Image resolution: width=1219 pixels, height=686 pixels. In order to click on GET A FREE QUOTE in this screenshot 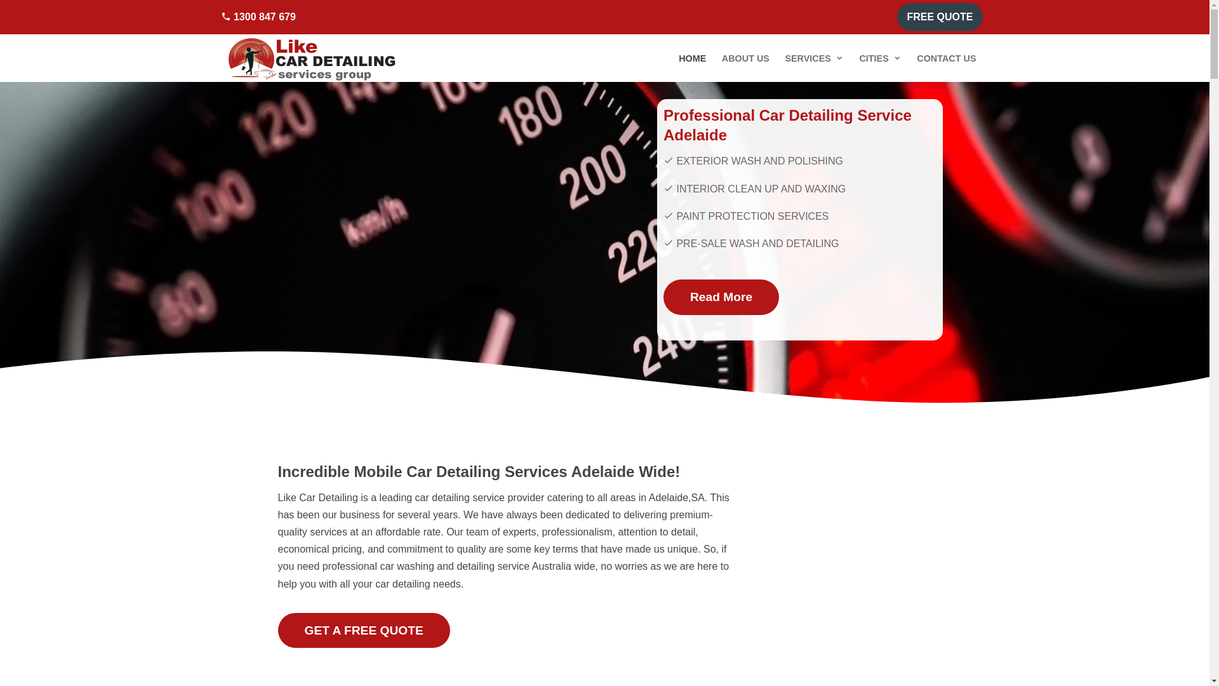, I will do `click(364, 630)`.